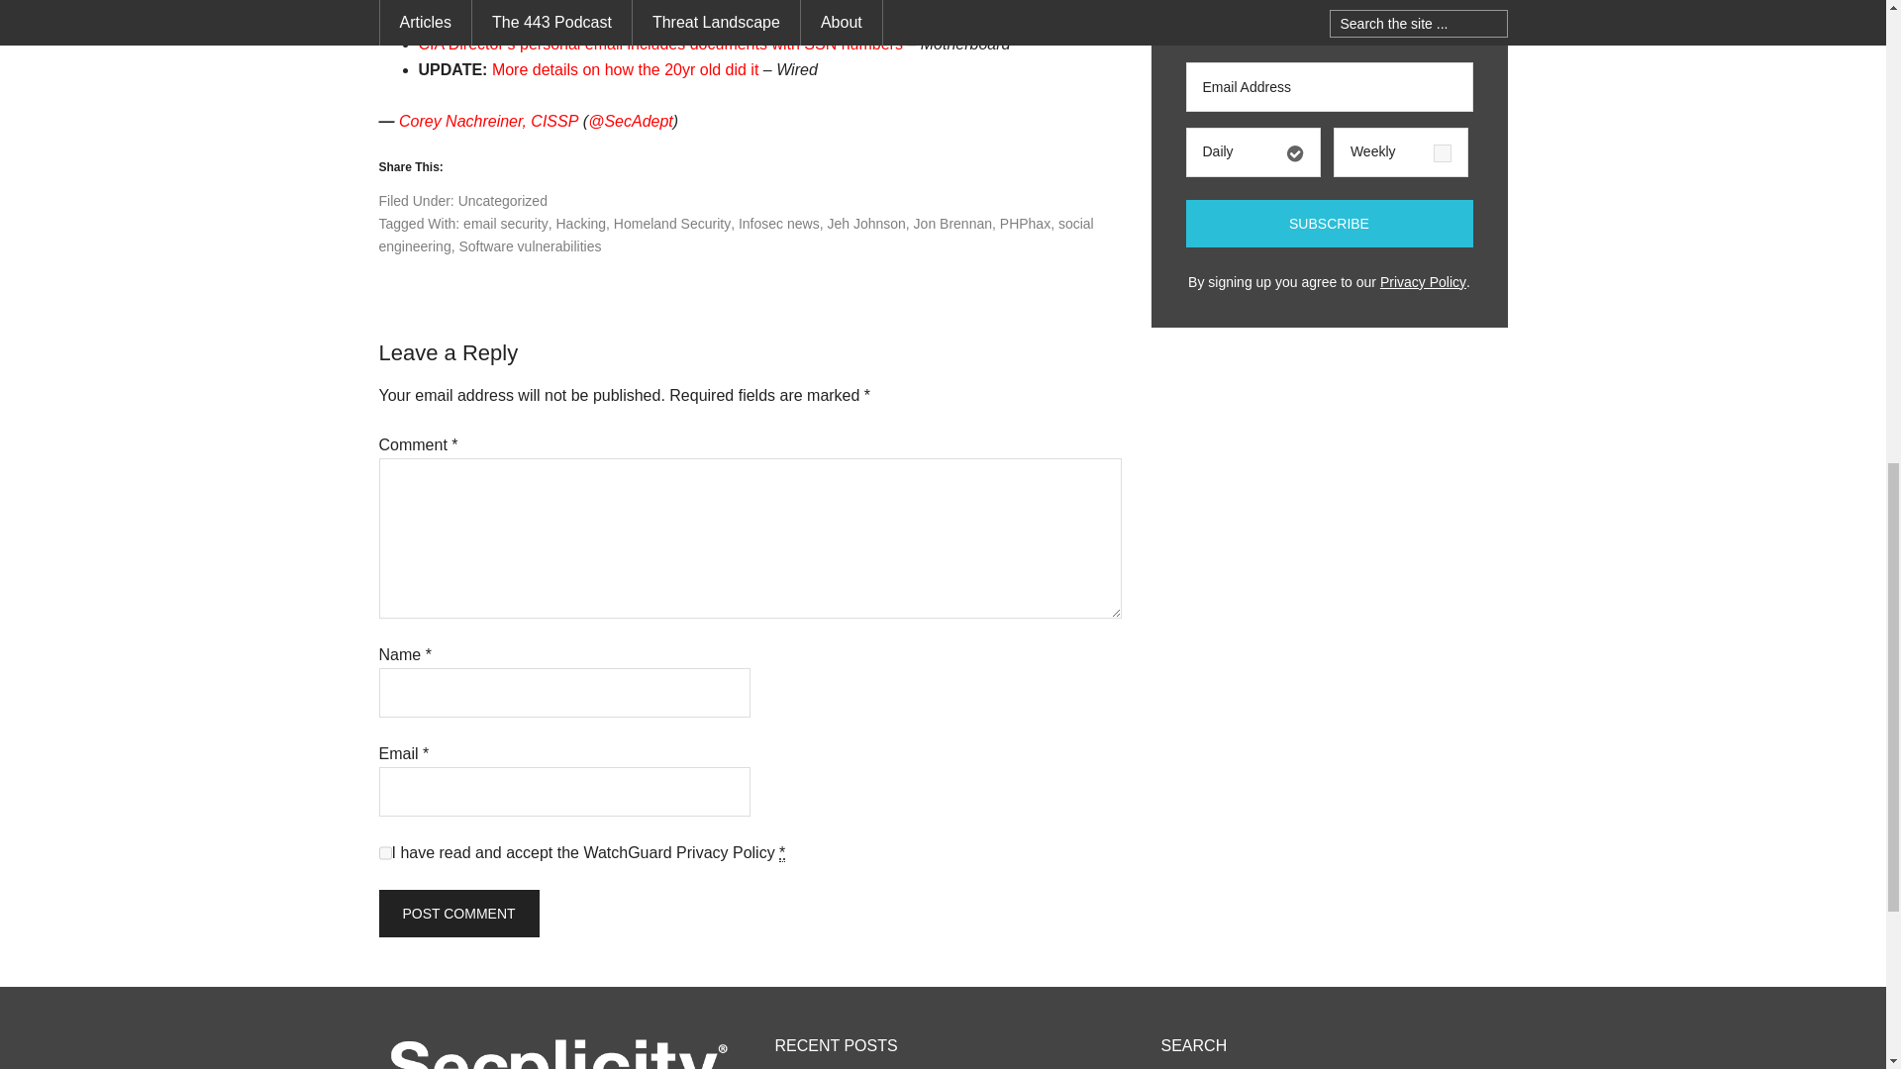  What do you see at coordinates (502, 200) in the screenshot?
I see `Uncategorized` at bounding box center [502, 200].